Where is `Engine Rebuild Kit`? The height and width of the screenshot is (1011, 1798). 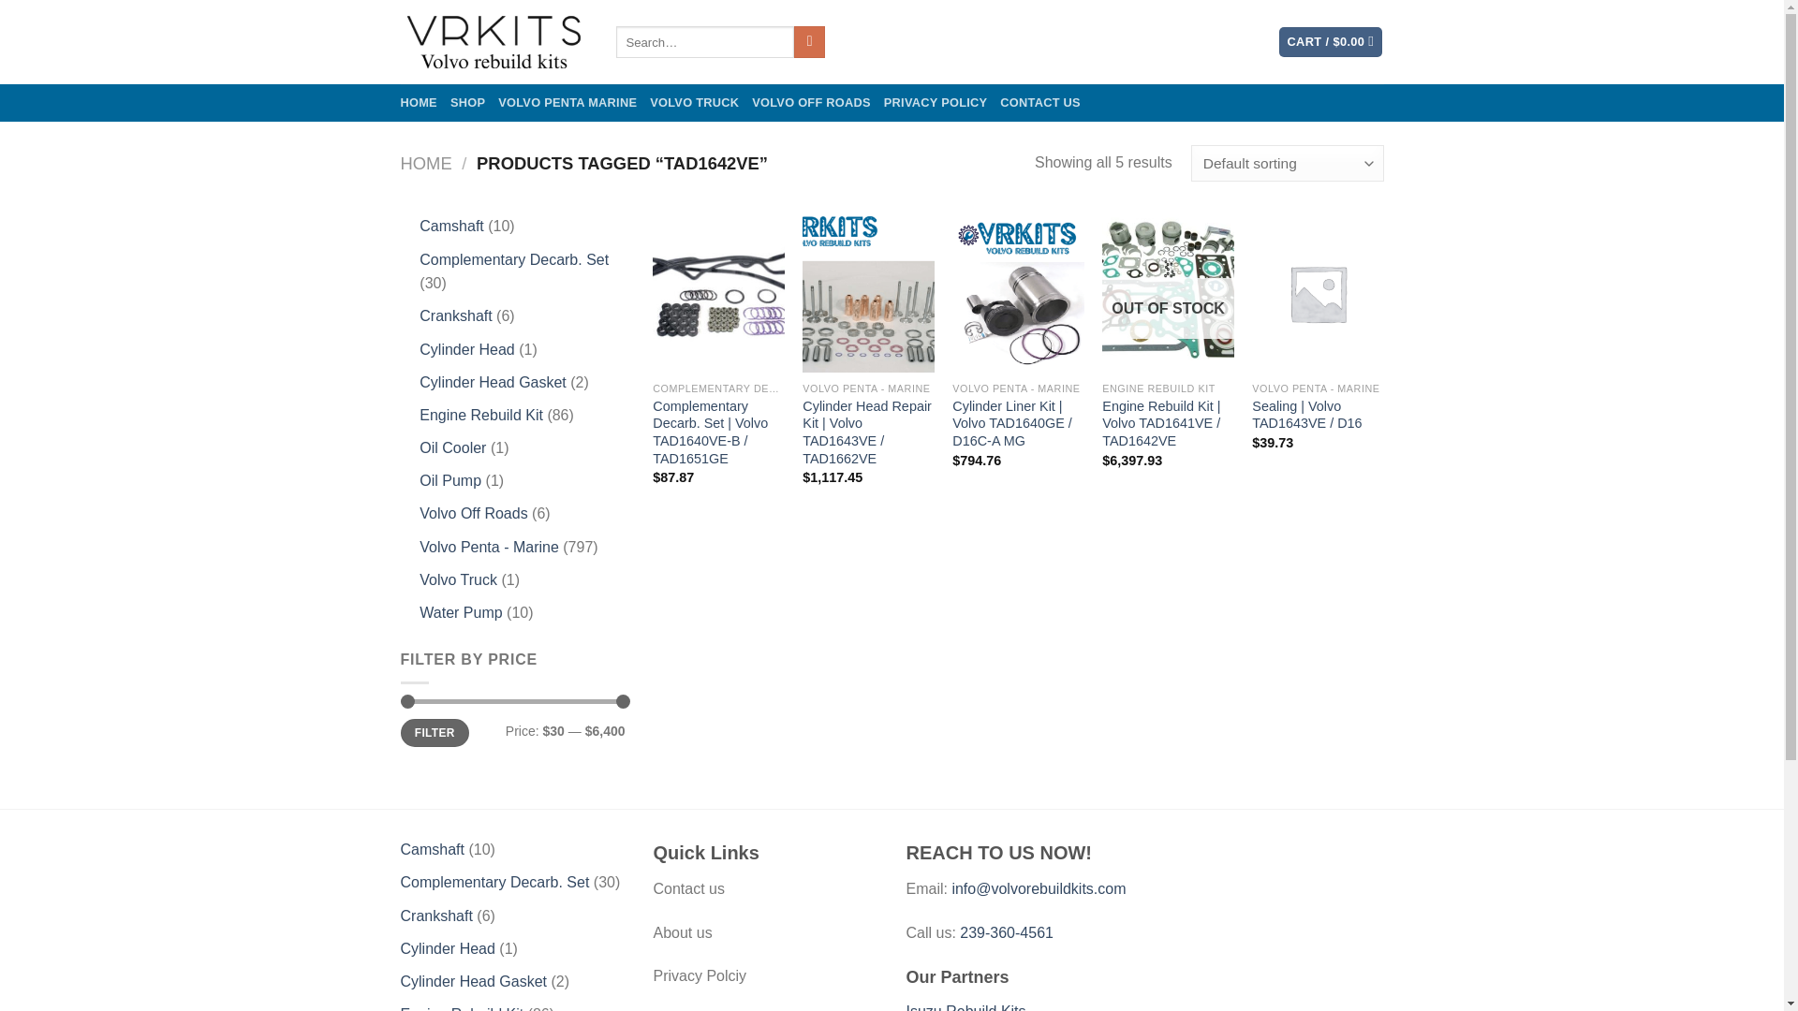 Engine Rebuild Kit is located at coordinates (480, 416).